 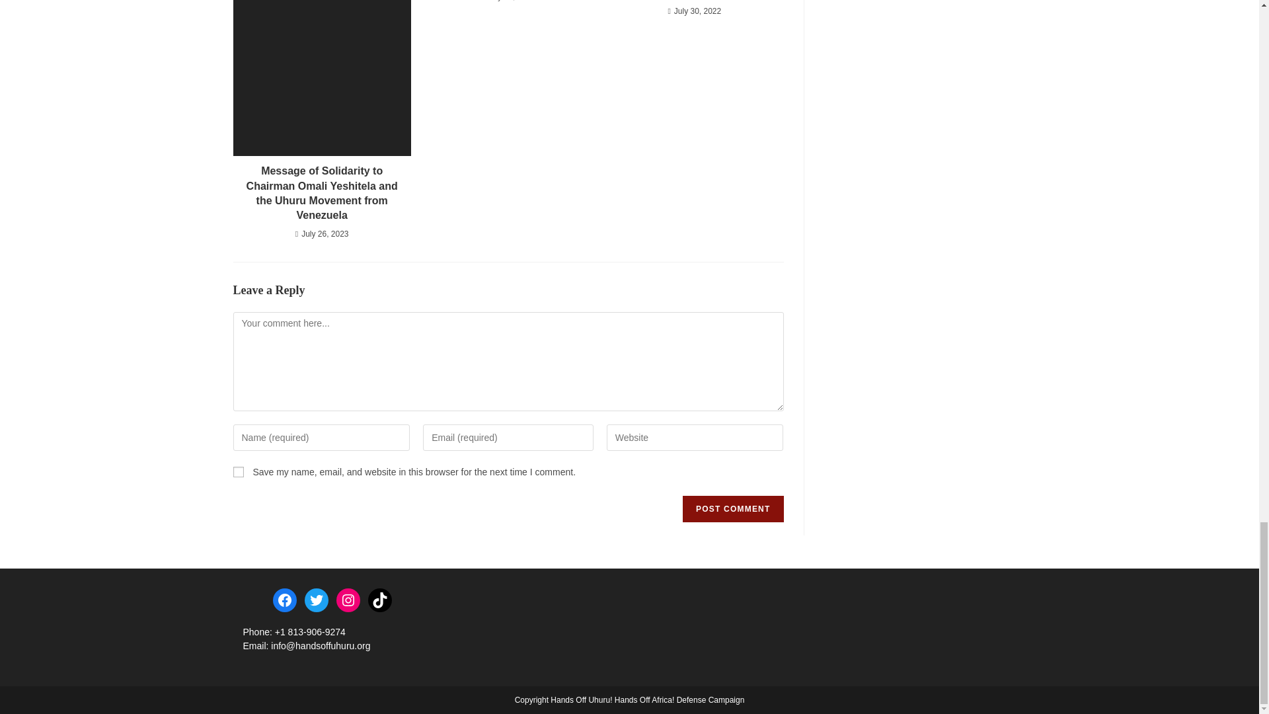 I want to click on yes, so click(x=238, y=472).